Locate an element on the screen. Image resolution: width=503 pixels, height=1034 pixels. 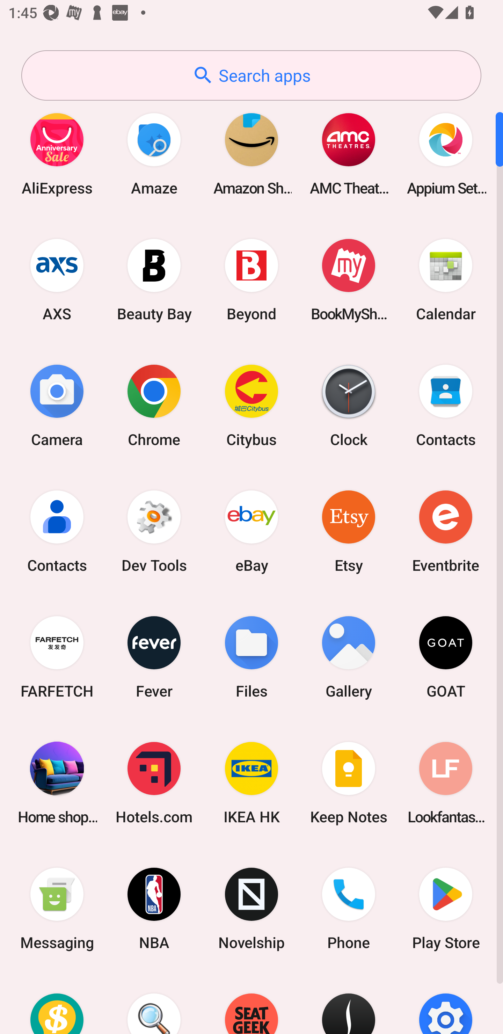
Dev Tools is located at coordinates (154, 531).